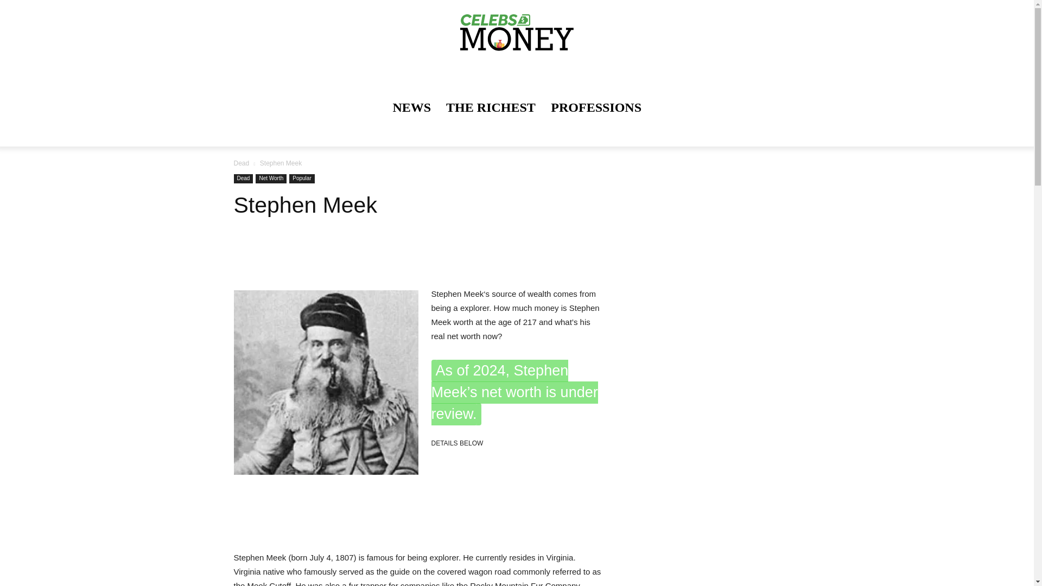  What do you see at coordinates (241, 163) in the screenshot?
I see `Dead` at bounding box center [241, 163].